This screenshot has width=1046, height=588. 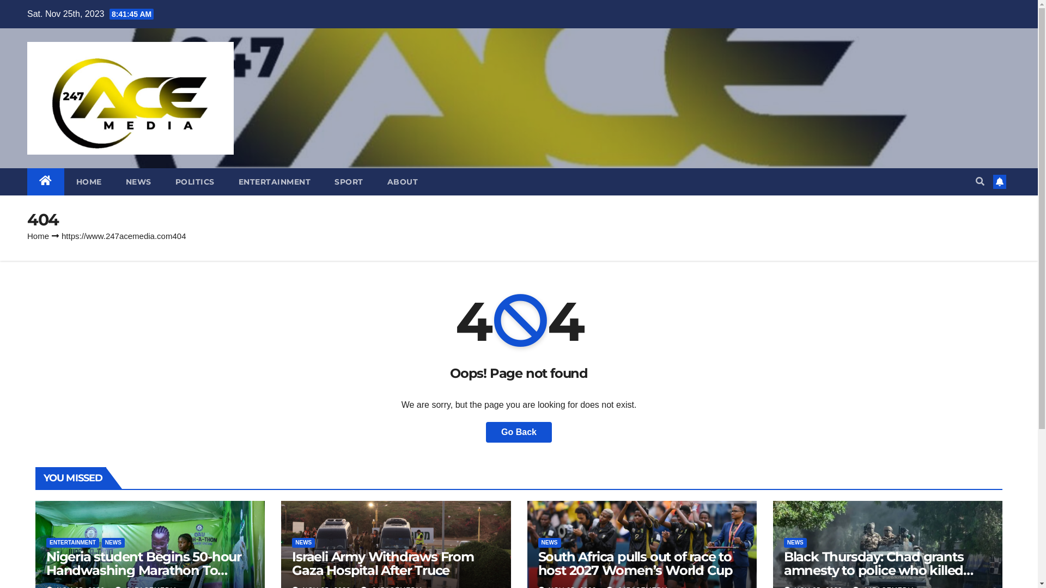 I want to click on NEWS, so click(x=138, y=182).